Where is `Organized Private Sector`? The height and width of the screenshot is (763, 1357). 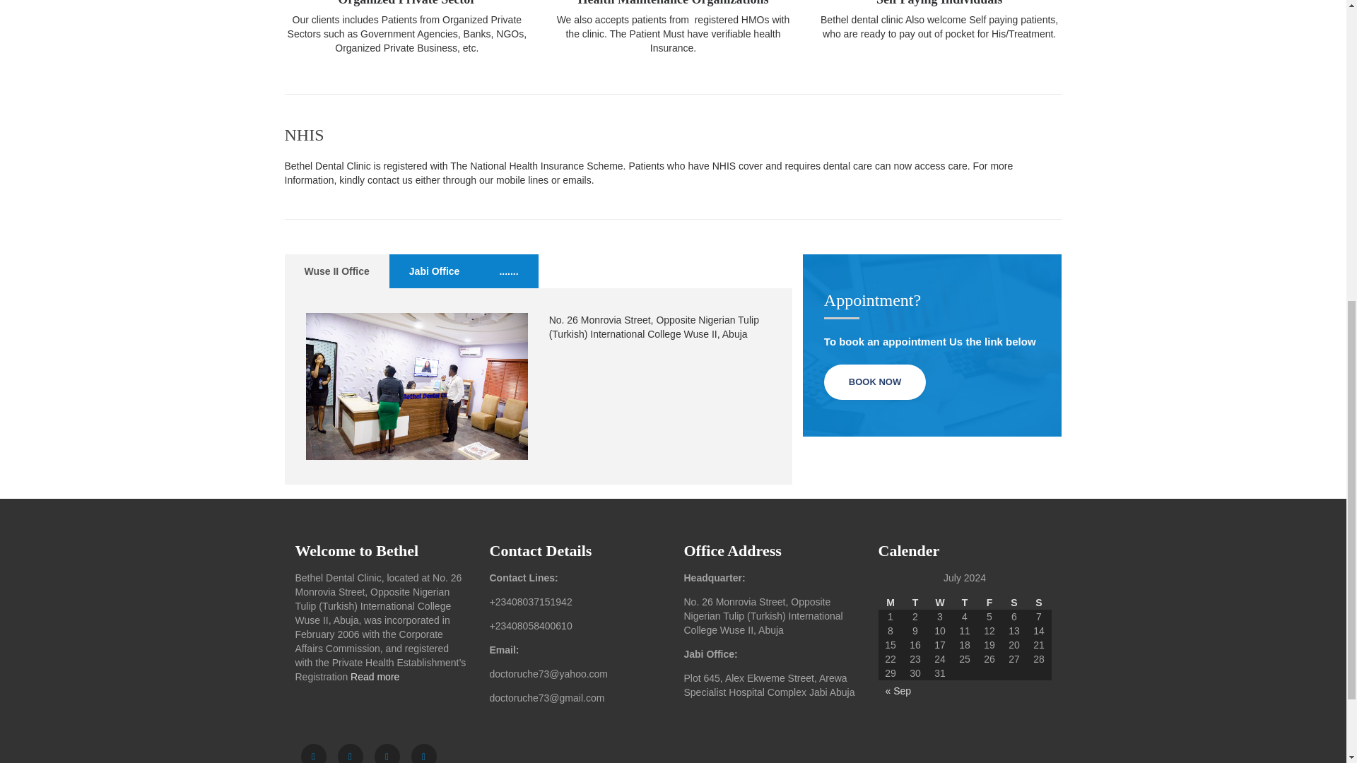
Organized Private Sector is located at coordinates (407, 3).